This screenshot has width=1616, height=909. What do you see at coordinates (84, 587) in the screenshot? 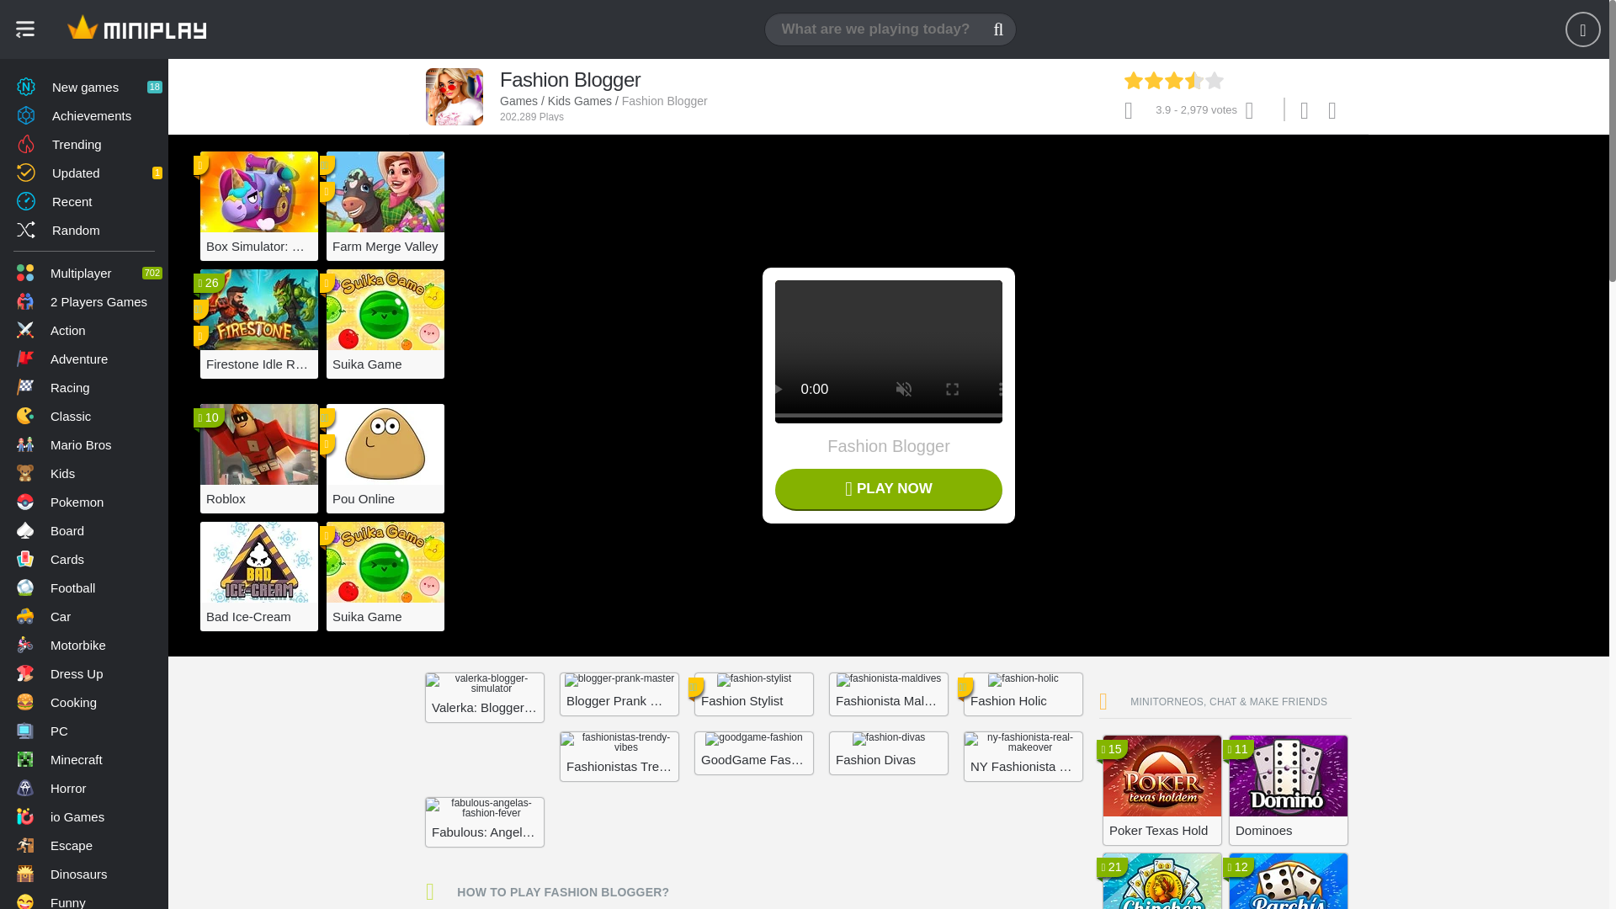
I see `Football` at bounding box center [84, 587].